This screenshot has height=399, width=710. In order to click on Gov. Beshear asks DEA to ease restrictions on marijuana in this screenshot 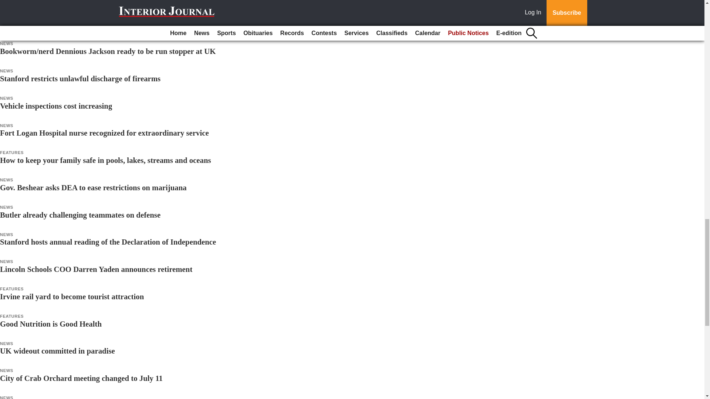, I will do `click(93, 187)`.